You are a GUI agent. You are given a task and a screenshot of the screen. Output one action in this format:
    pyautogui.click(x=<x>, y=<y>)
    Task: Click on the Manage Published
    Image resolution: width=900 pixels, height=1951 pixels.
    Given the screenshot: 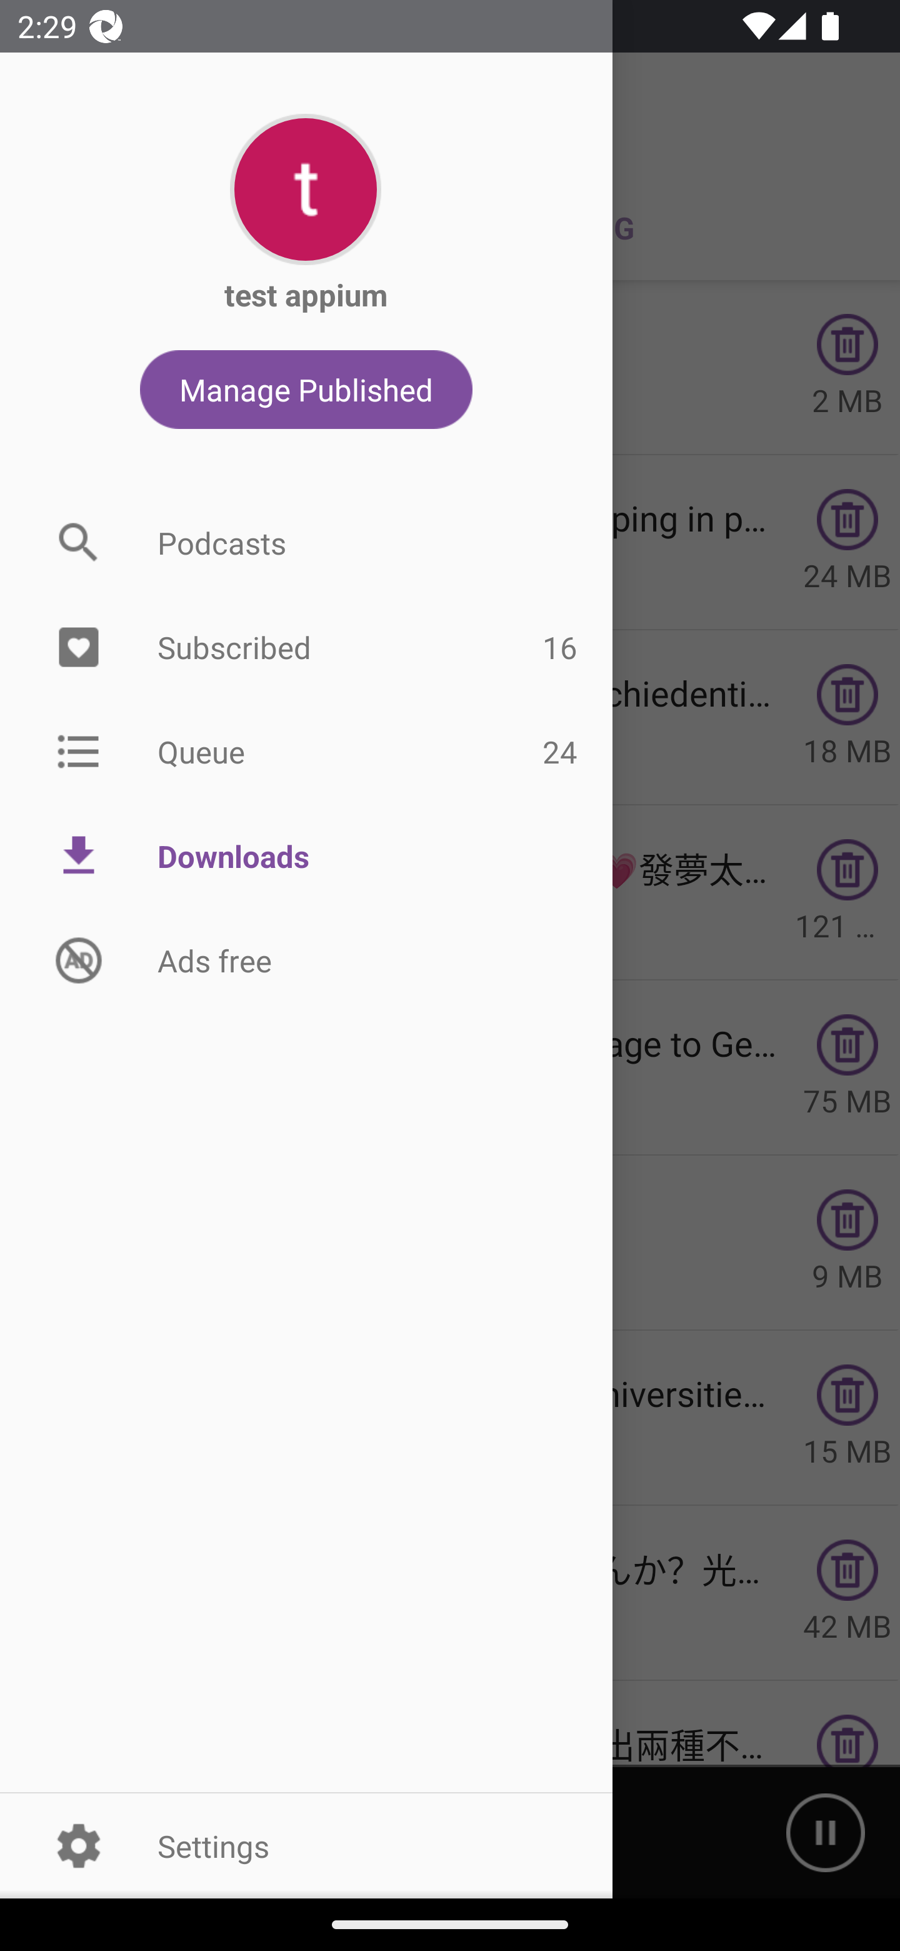 What is the action you would take?
    pyautogui.click(x=306, y=389)
    